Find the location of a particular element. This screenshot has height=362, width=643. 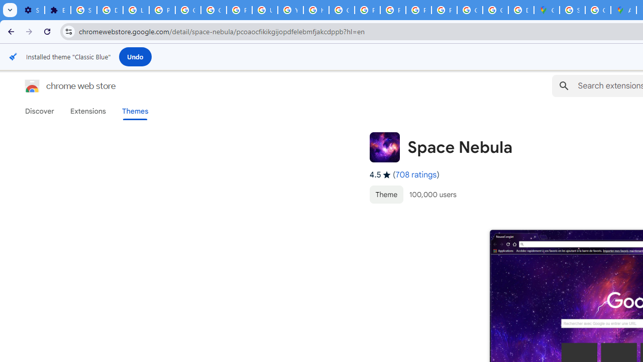

Chrome Web Store logo is located at coordinates (32, 85).